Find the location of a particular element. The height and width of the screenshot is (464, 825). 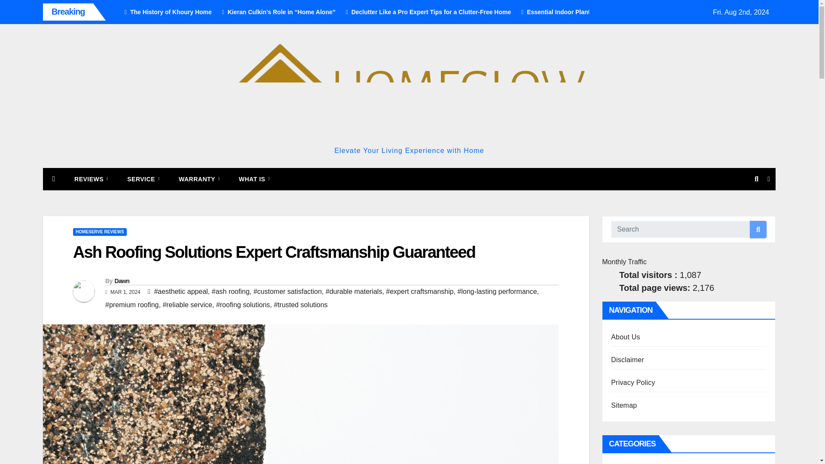

WARRANTY is located at coordinates (199, 179).